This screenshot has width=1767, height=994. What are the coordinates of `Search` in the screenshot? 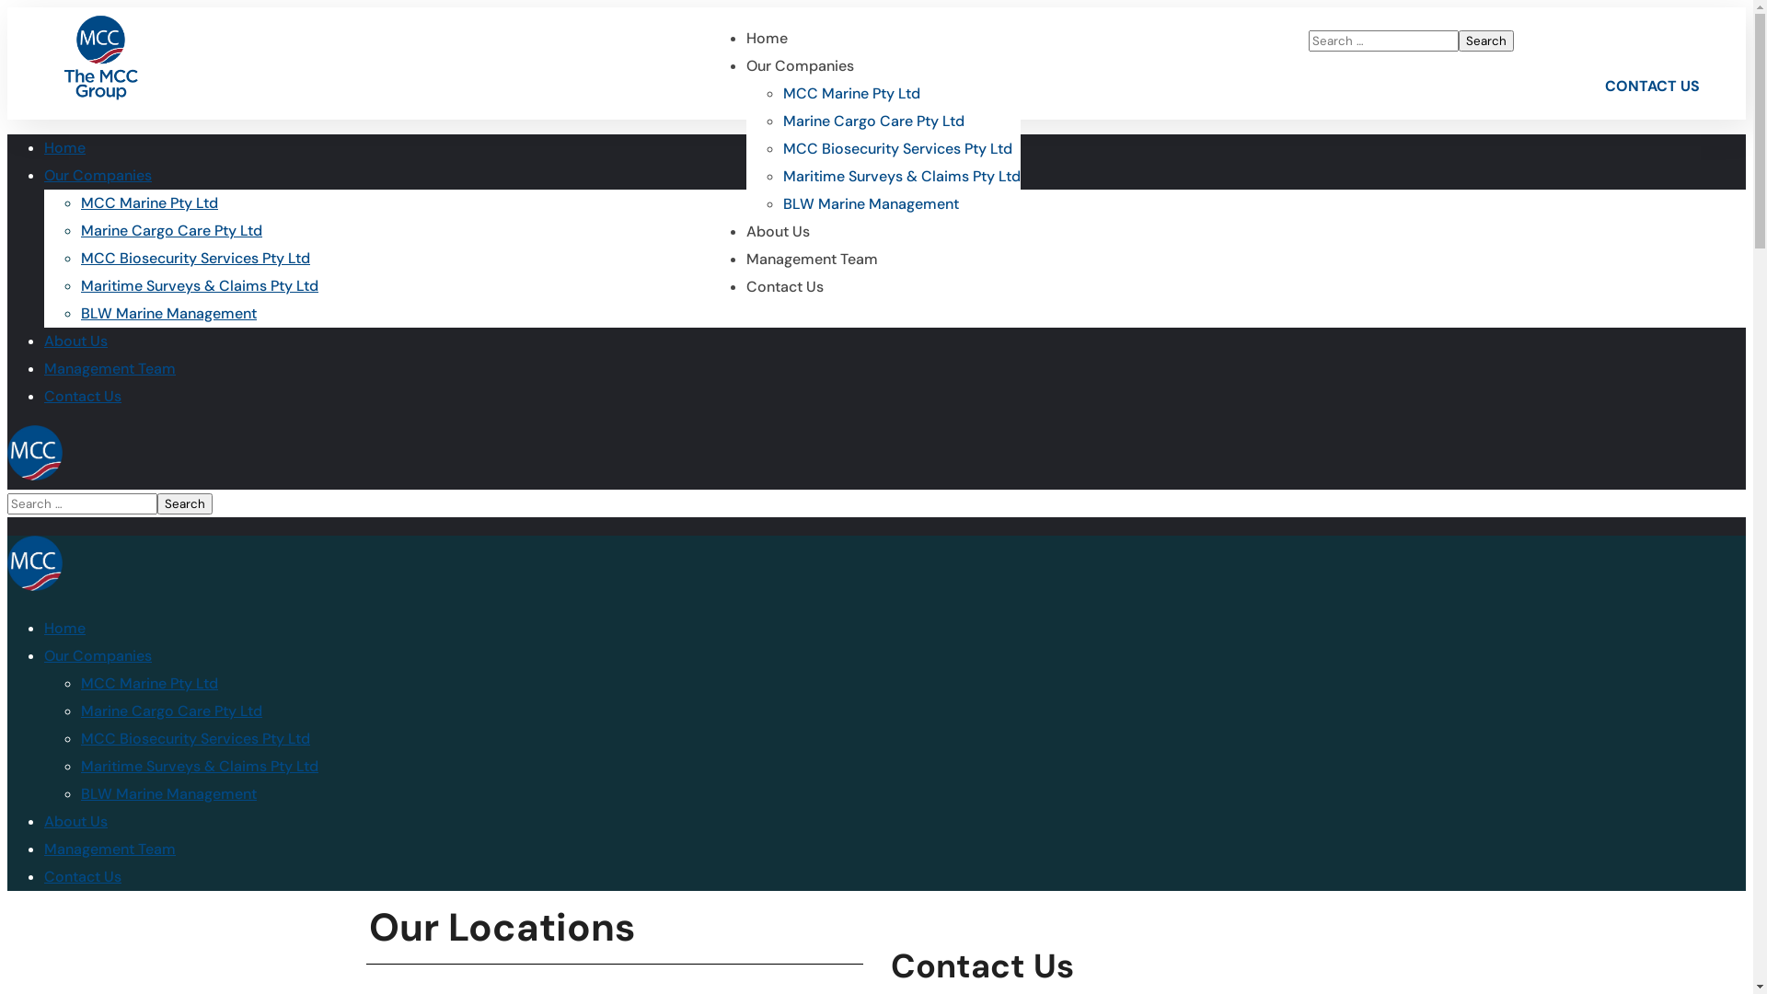 It's located at (1486, 40).